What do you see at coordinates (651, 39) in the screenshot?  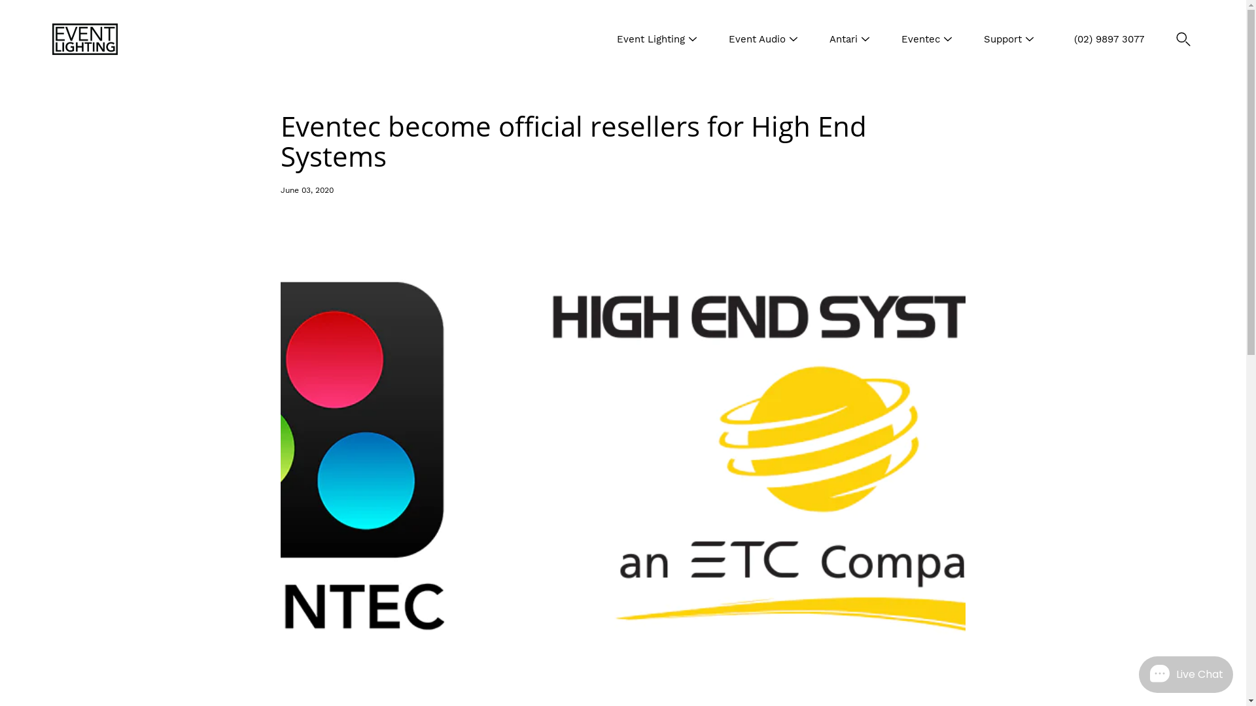 I see `Event Lighting` at bounding box center [651, 39].